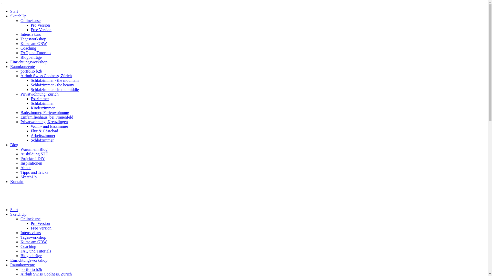  Describe the element at coordinates (40, 99) in the screenshot. I see `Esszimmer` at that location.